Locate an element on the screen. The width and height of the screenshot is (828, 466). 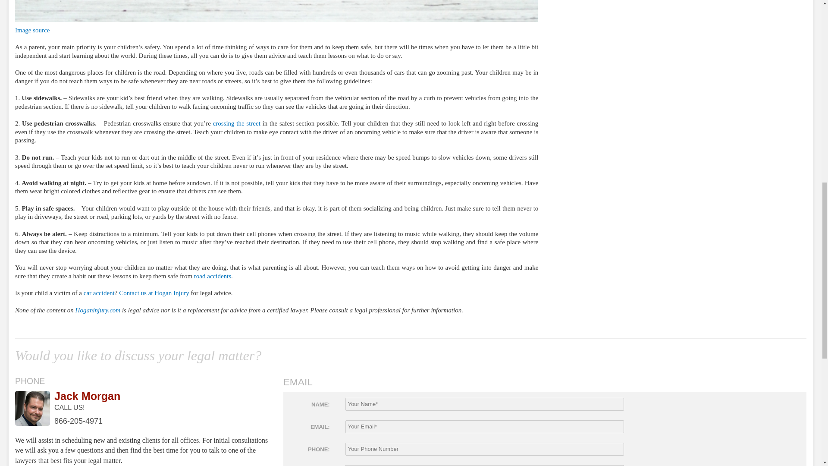
Hoganinjury.com is located at coordinates (98, 310).